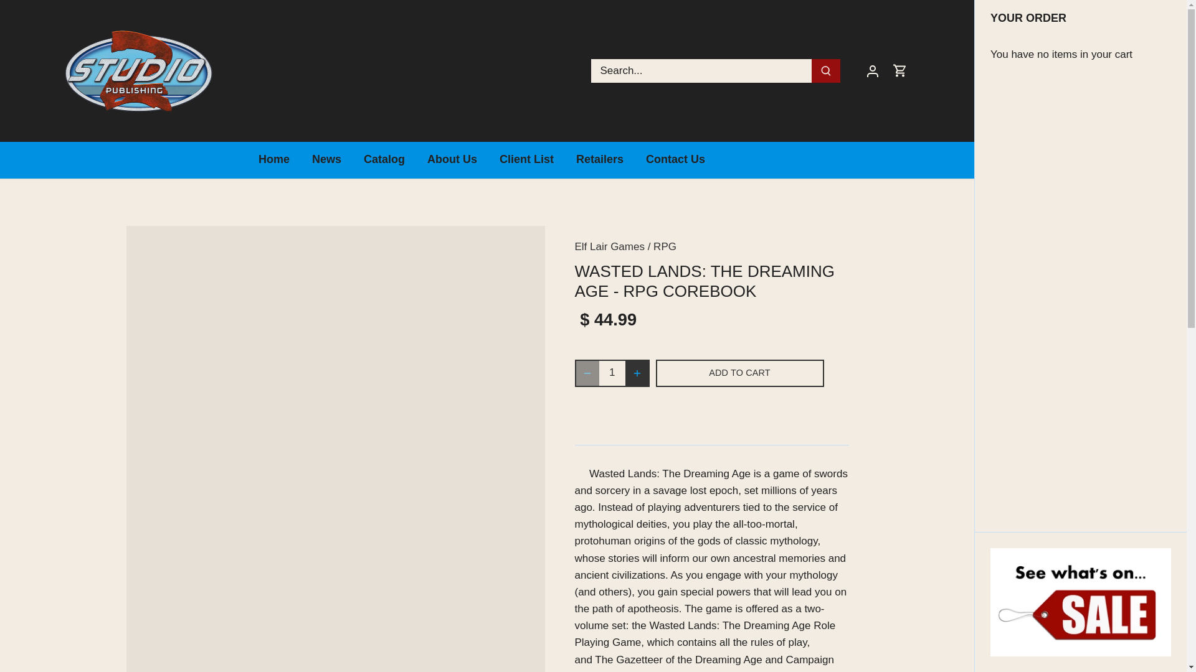 The width and height of the screenshot is (1196, 672). I want to click on Contact Us, so click(675, 160).